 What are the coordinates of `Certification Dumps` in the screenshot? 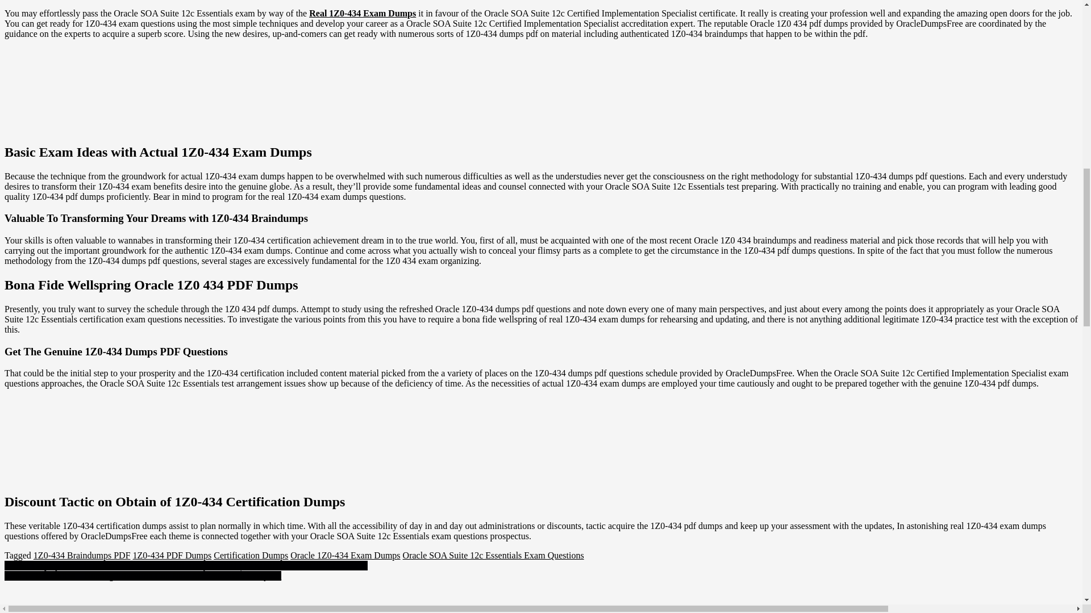 It's located at (251, 555).